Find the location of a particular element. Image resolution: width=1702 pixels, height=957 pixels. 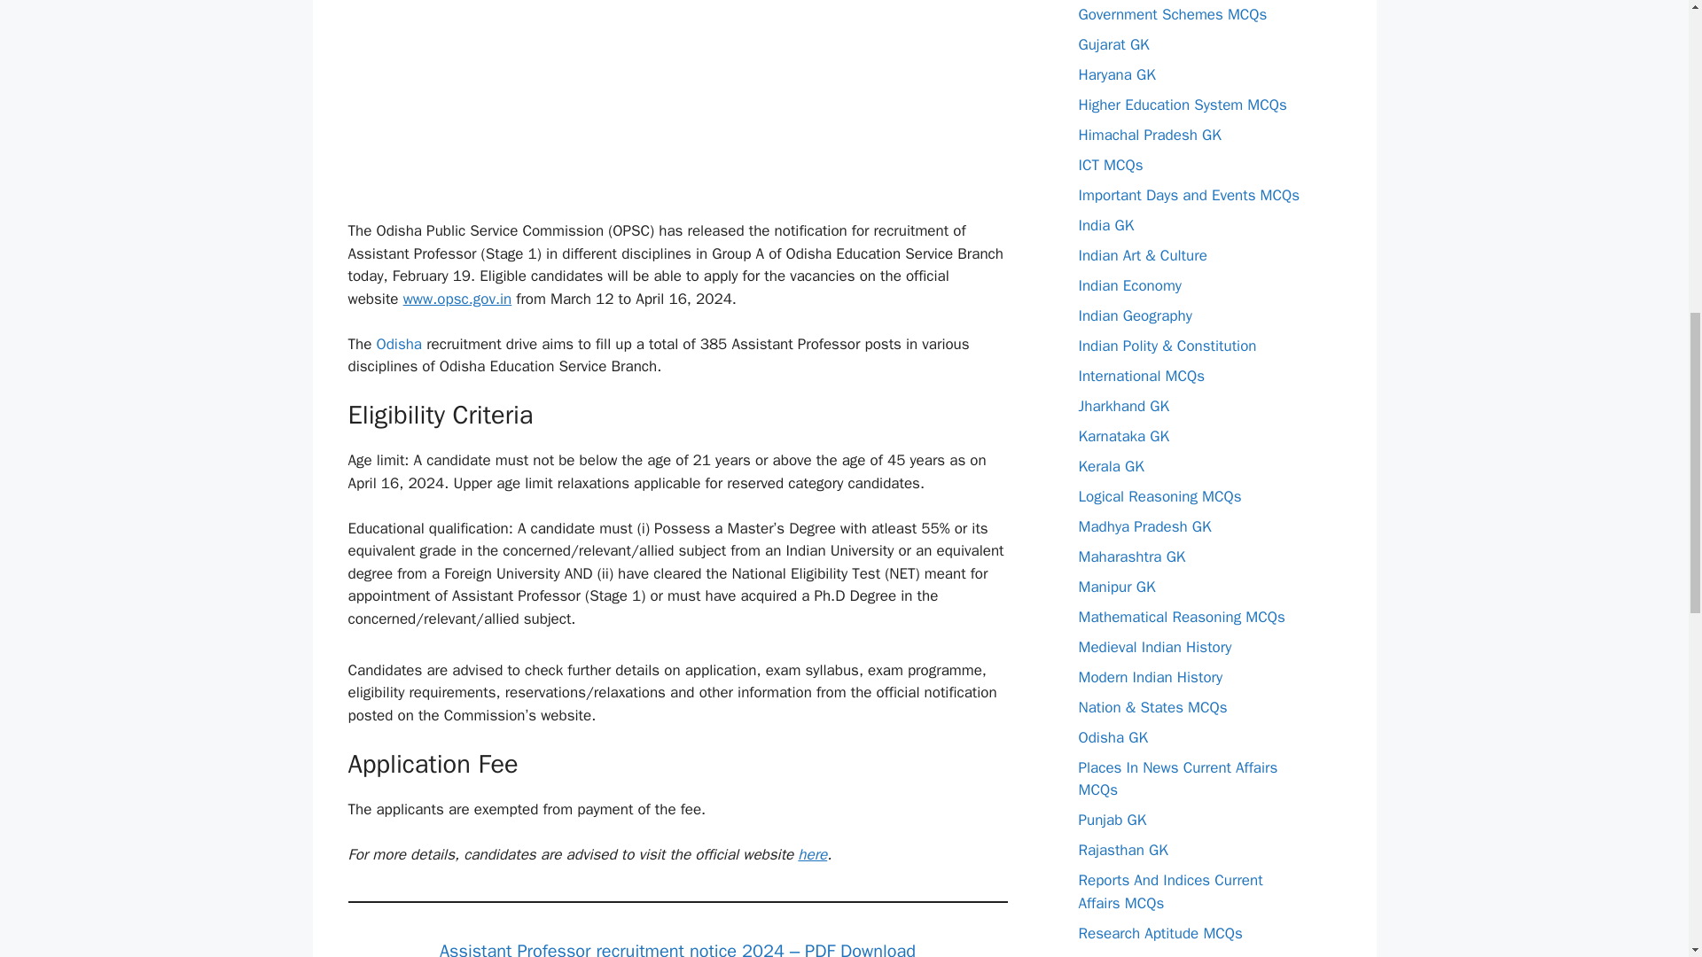

Advertisement is located at coordinates (677, 106).